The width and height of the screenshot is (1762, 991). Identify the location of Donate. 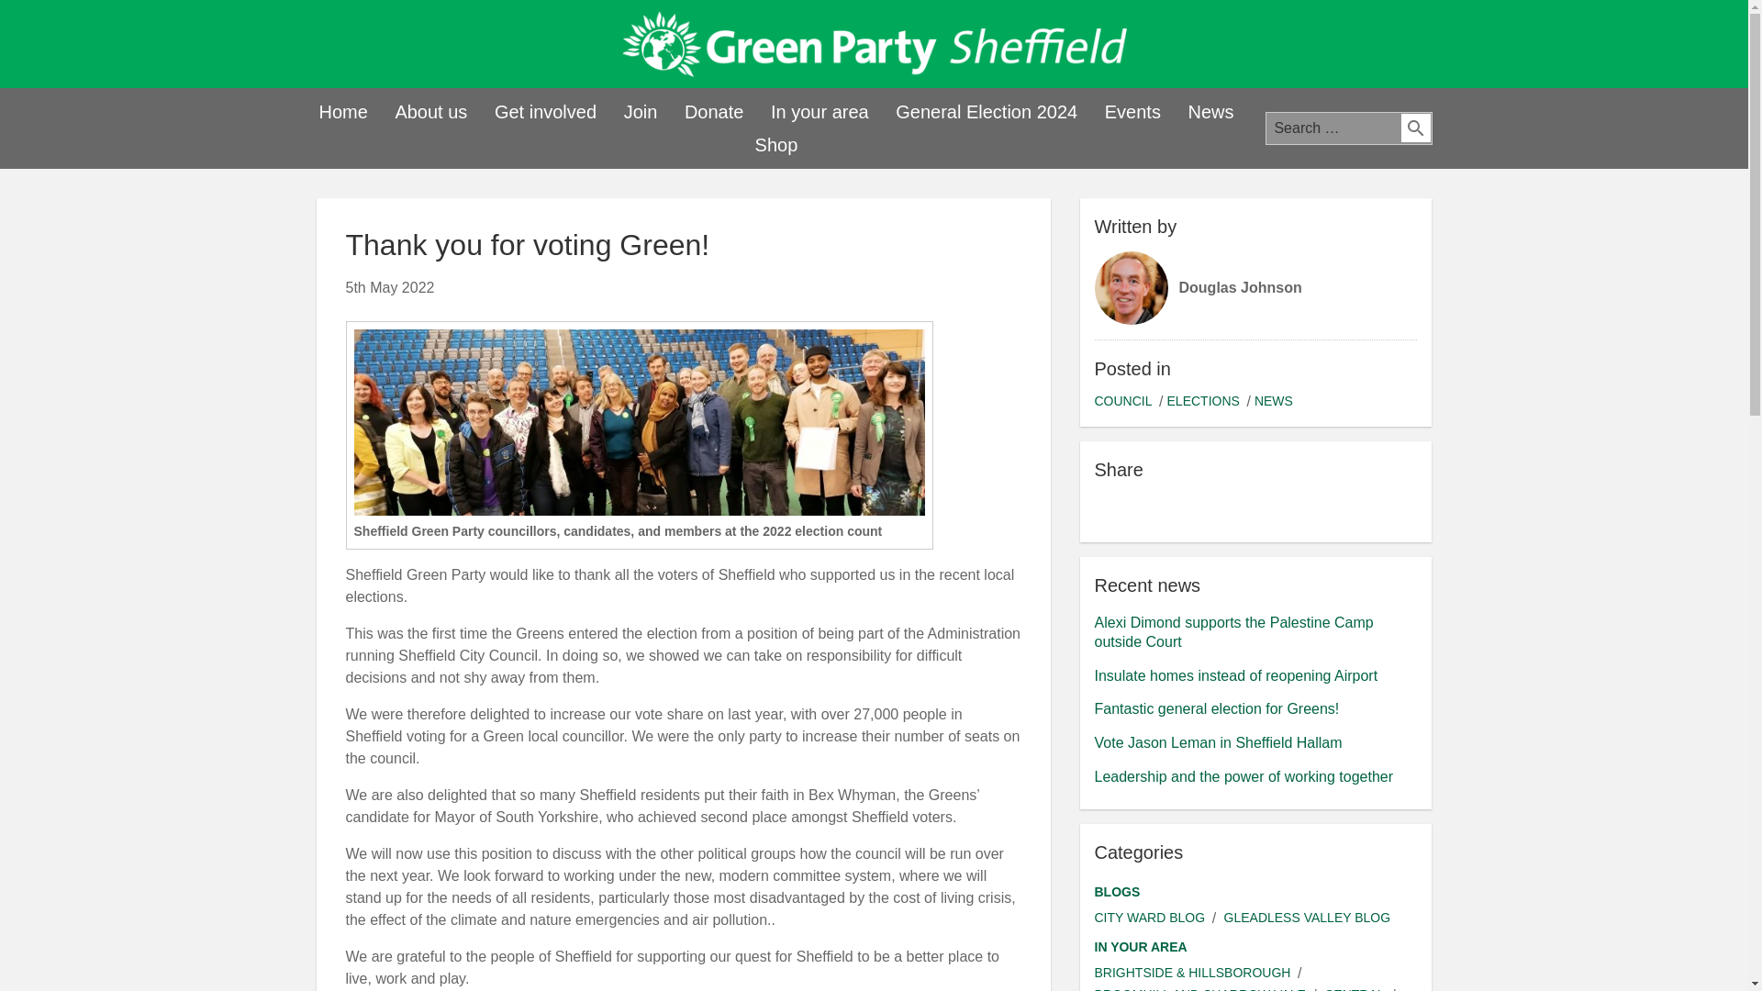
(714, 112).